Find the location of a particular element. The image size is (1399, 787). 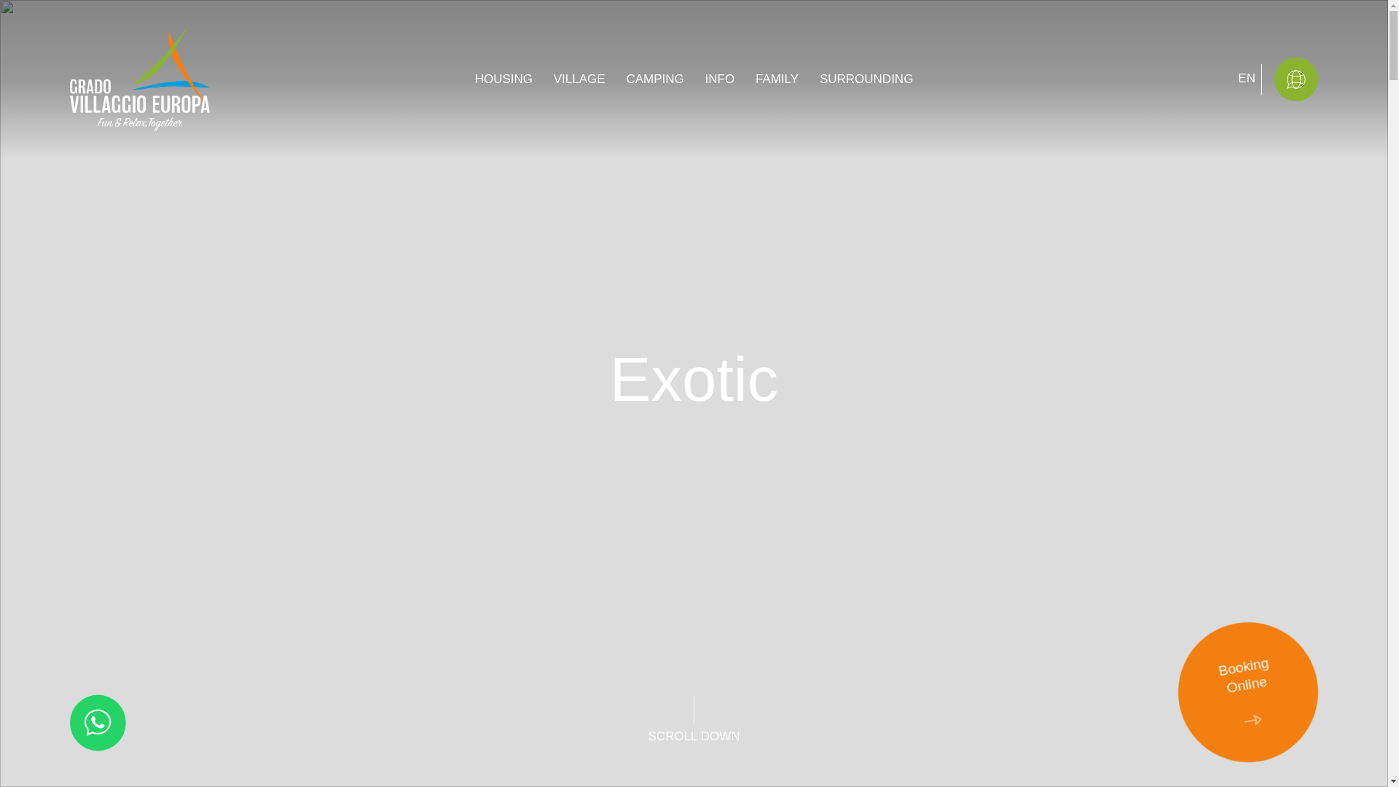

SCROLL DOWN is located at coordinates (504, 79).